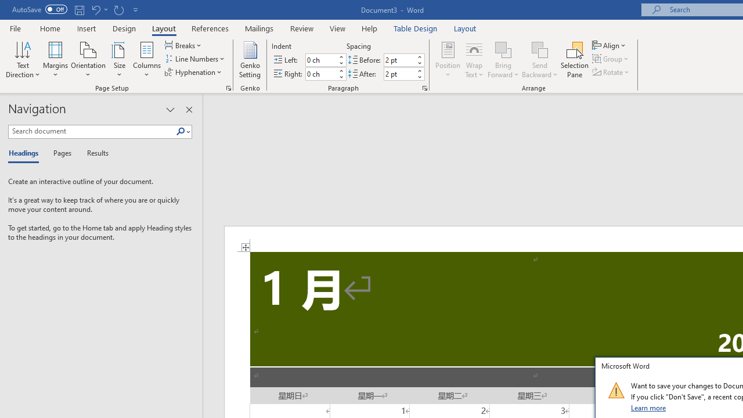 Image resolution: width=743 pixels, height=418 pixels. I want to click on Orientation, so click(88, 59).